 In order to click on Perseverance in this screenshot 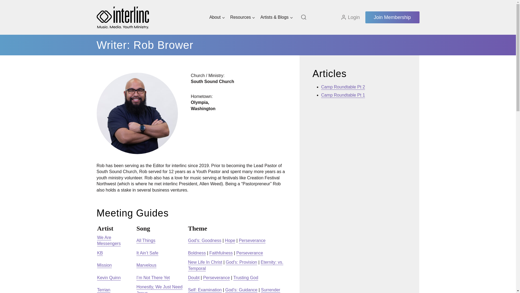, I will do `click(249, 253)`.